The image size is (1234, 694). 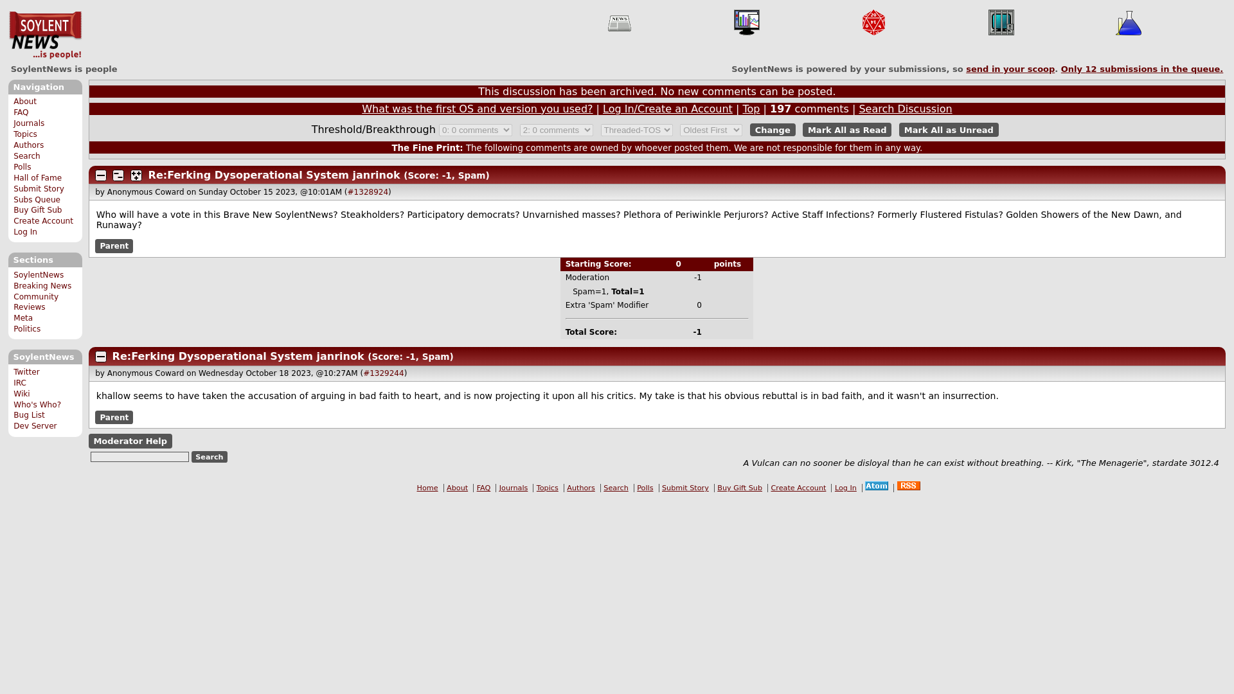 What do you see at coordinates (36, 302) in the screenshot?
I see `Community Reviews` at bounding box center [36, 302].